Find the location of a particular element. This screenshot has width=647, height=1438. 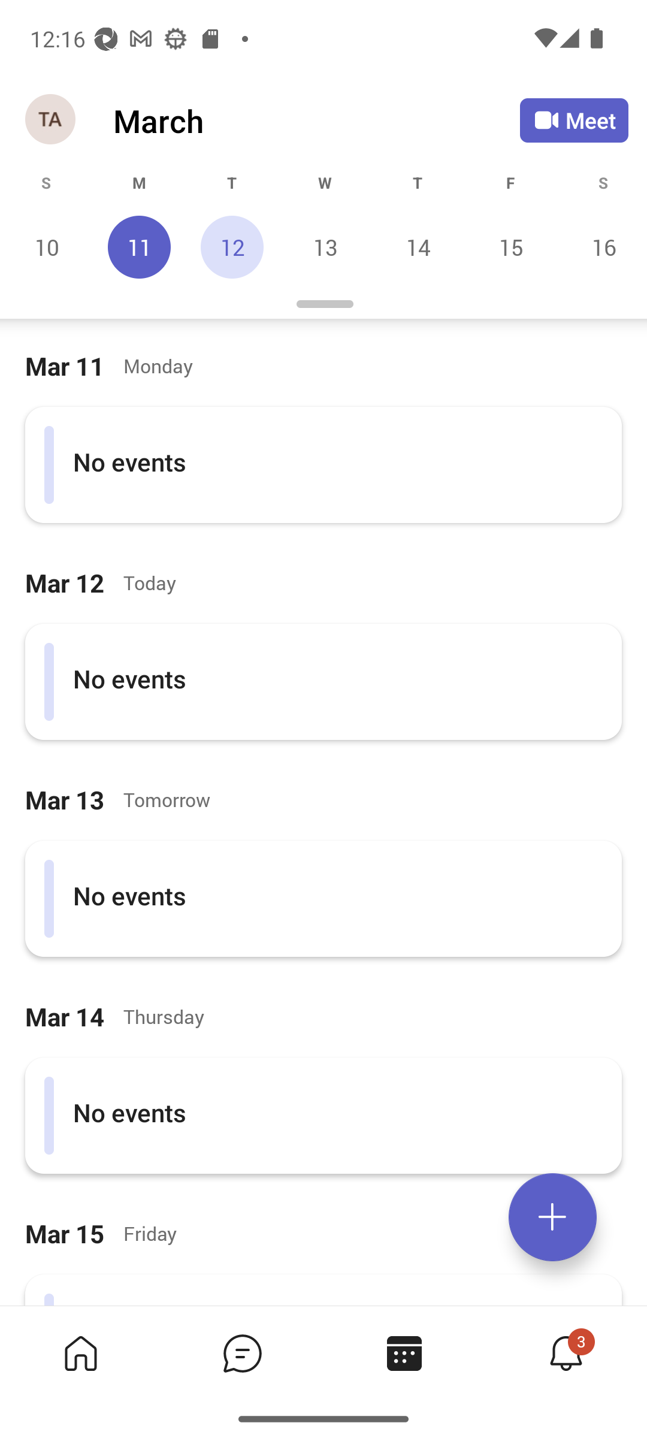

Wednesday, March 13 13 is located at coordinates (325, 247).